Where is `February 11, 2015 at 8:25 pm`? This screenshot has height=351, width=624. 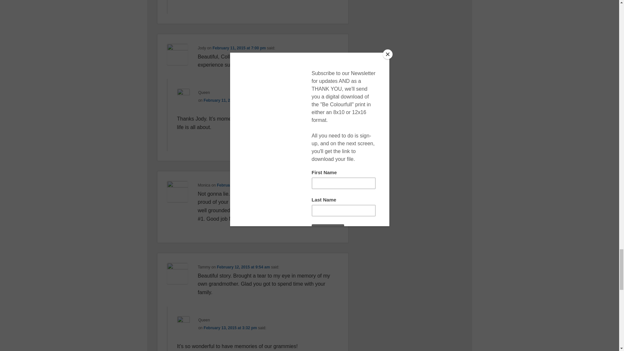 February 11, 2015 at 8:25 pm is located at coordinates (230, 100).